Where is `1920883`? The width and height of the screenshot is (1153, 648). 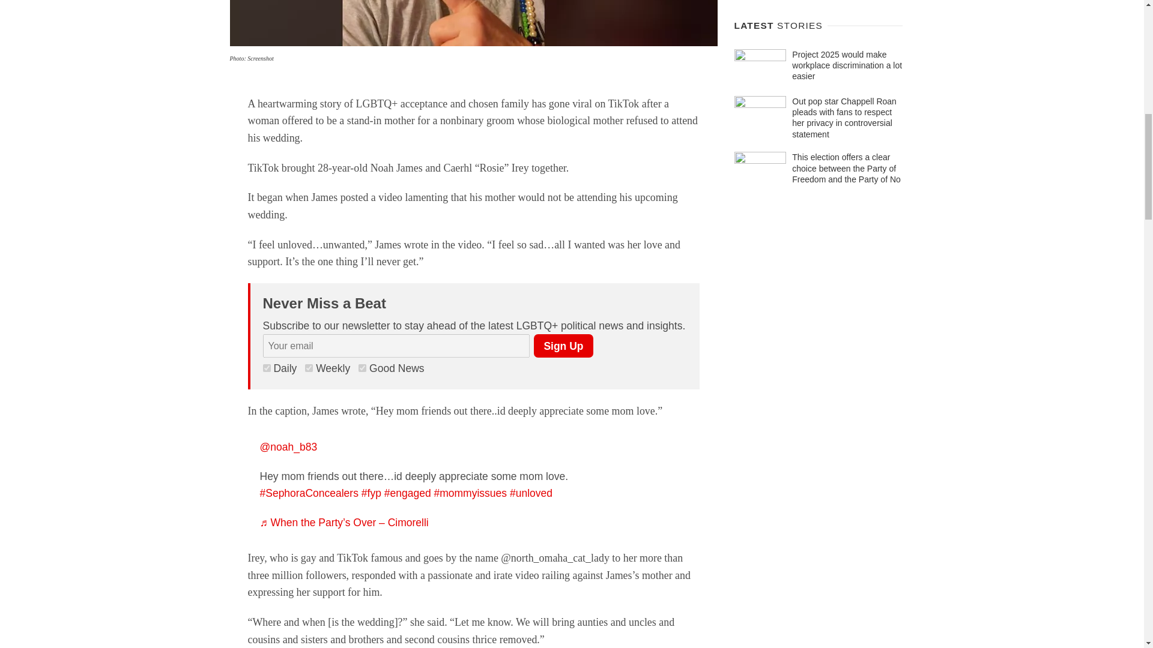 1920883 is located at coordinates (363, 367).